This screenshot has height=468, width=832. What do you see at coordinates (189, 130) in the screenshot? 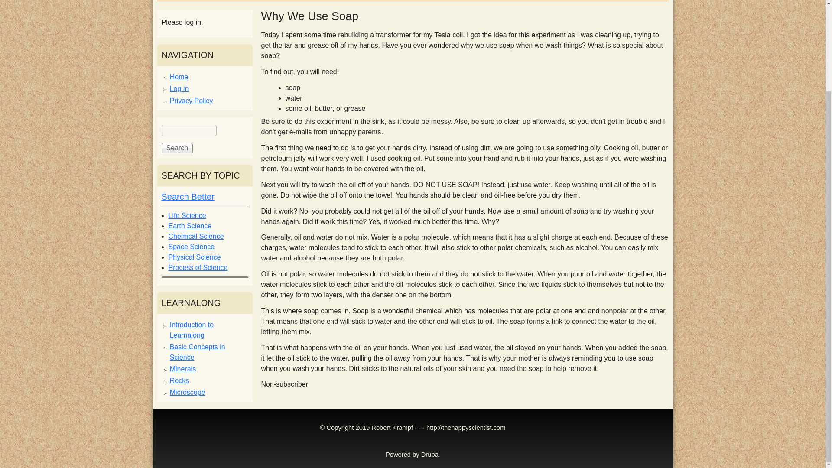
I see `Enter the terms you wish to search for.` at bounding box center [189, 130].